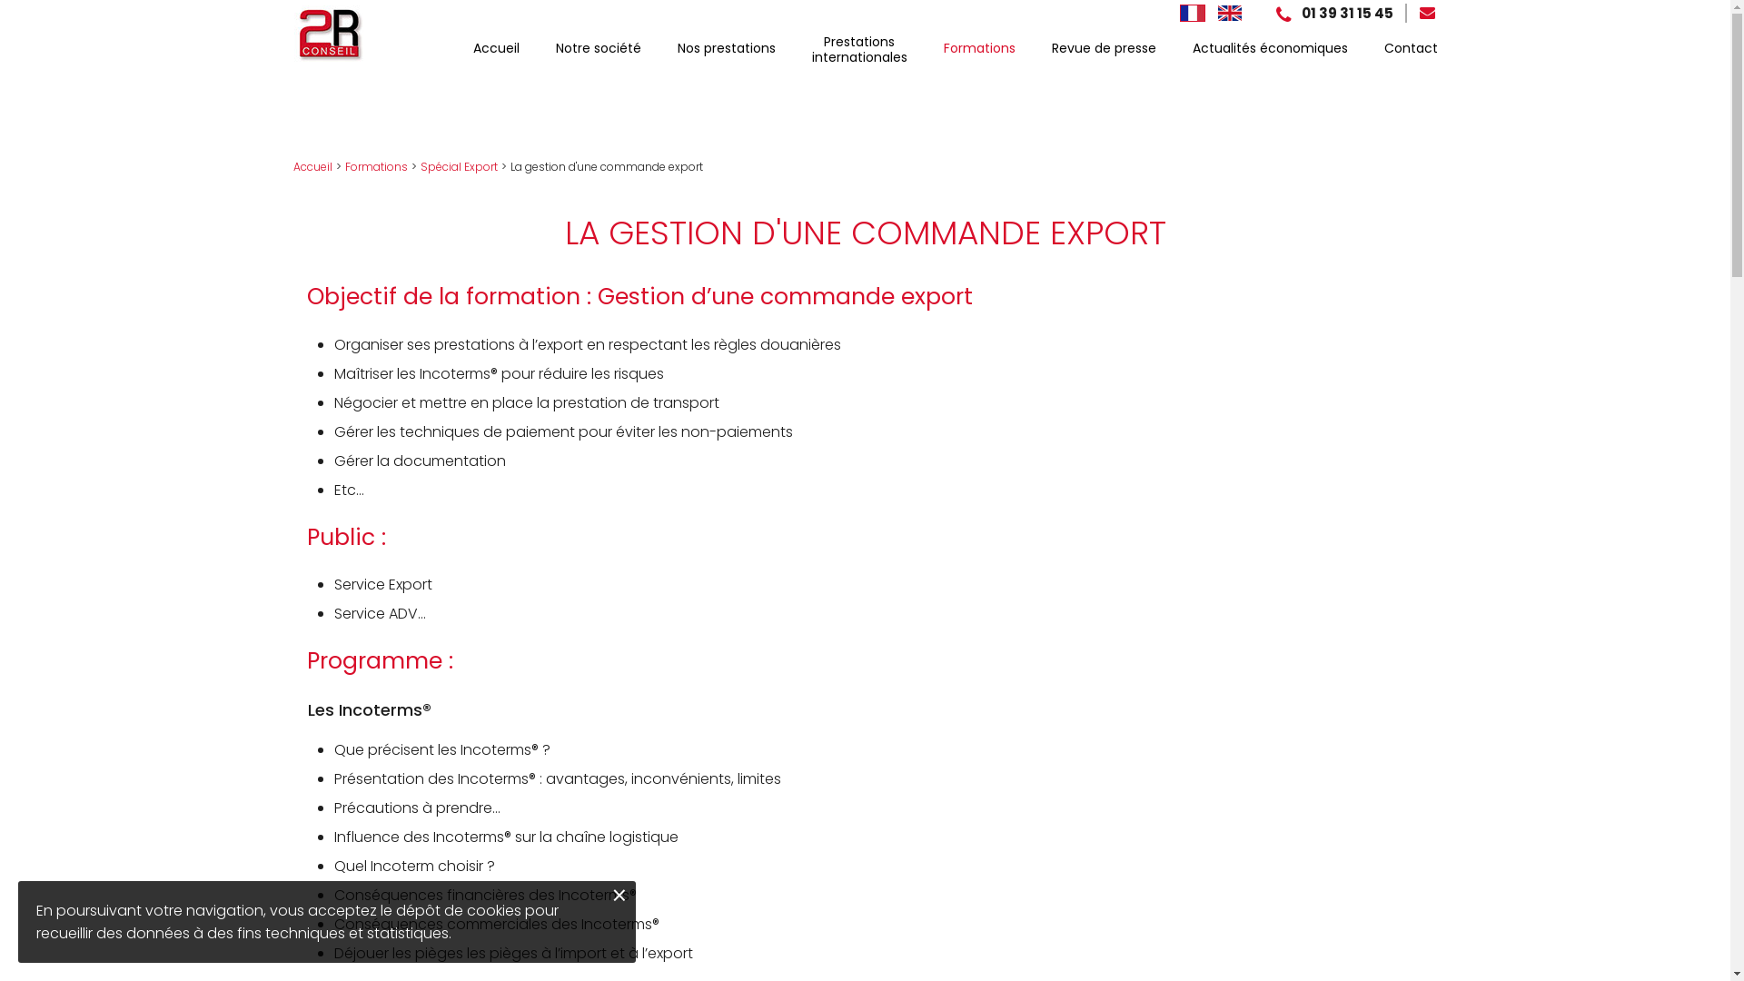  Describe the element at coordinates (376, 167) in the screenshot. I see `Formations` at that location.